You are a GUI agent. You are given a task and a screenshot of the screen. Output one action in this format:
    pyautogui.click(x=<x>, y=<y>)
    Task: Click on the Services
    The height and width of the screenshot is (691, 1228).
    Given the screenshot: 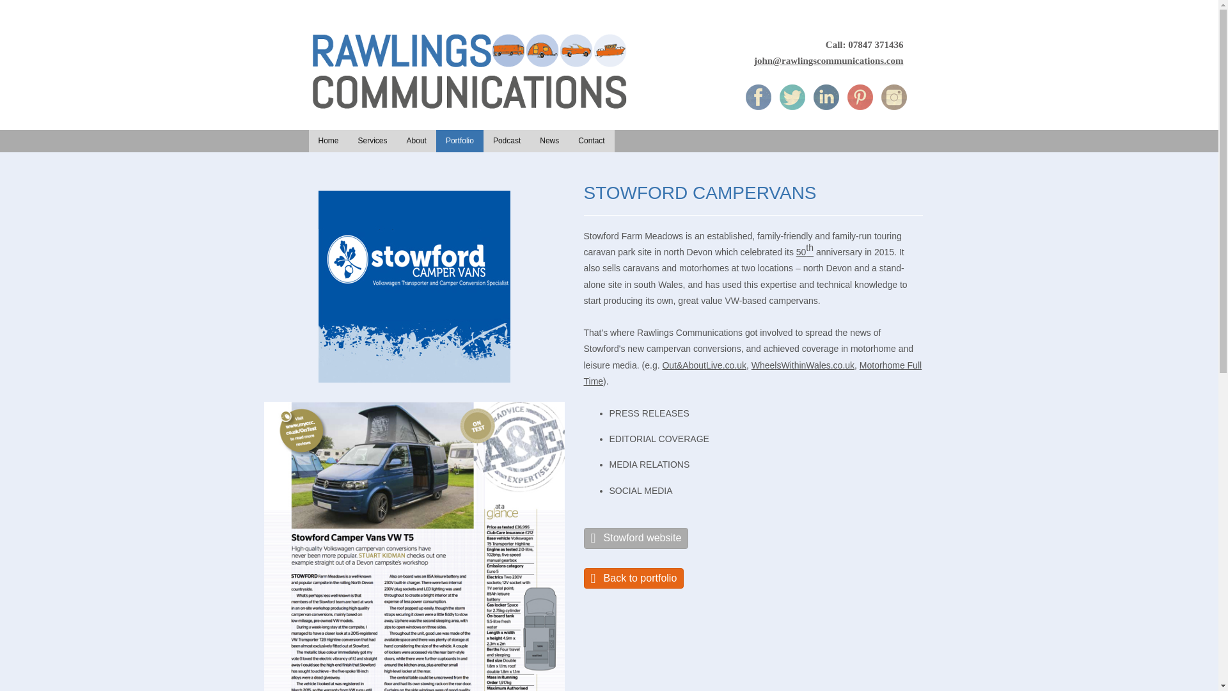 What is the action you would take?
    pyautogui.click(x=372, y=141)
    